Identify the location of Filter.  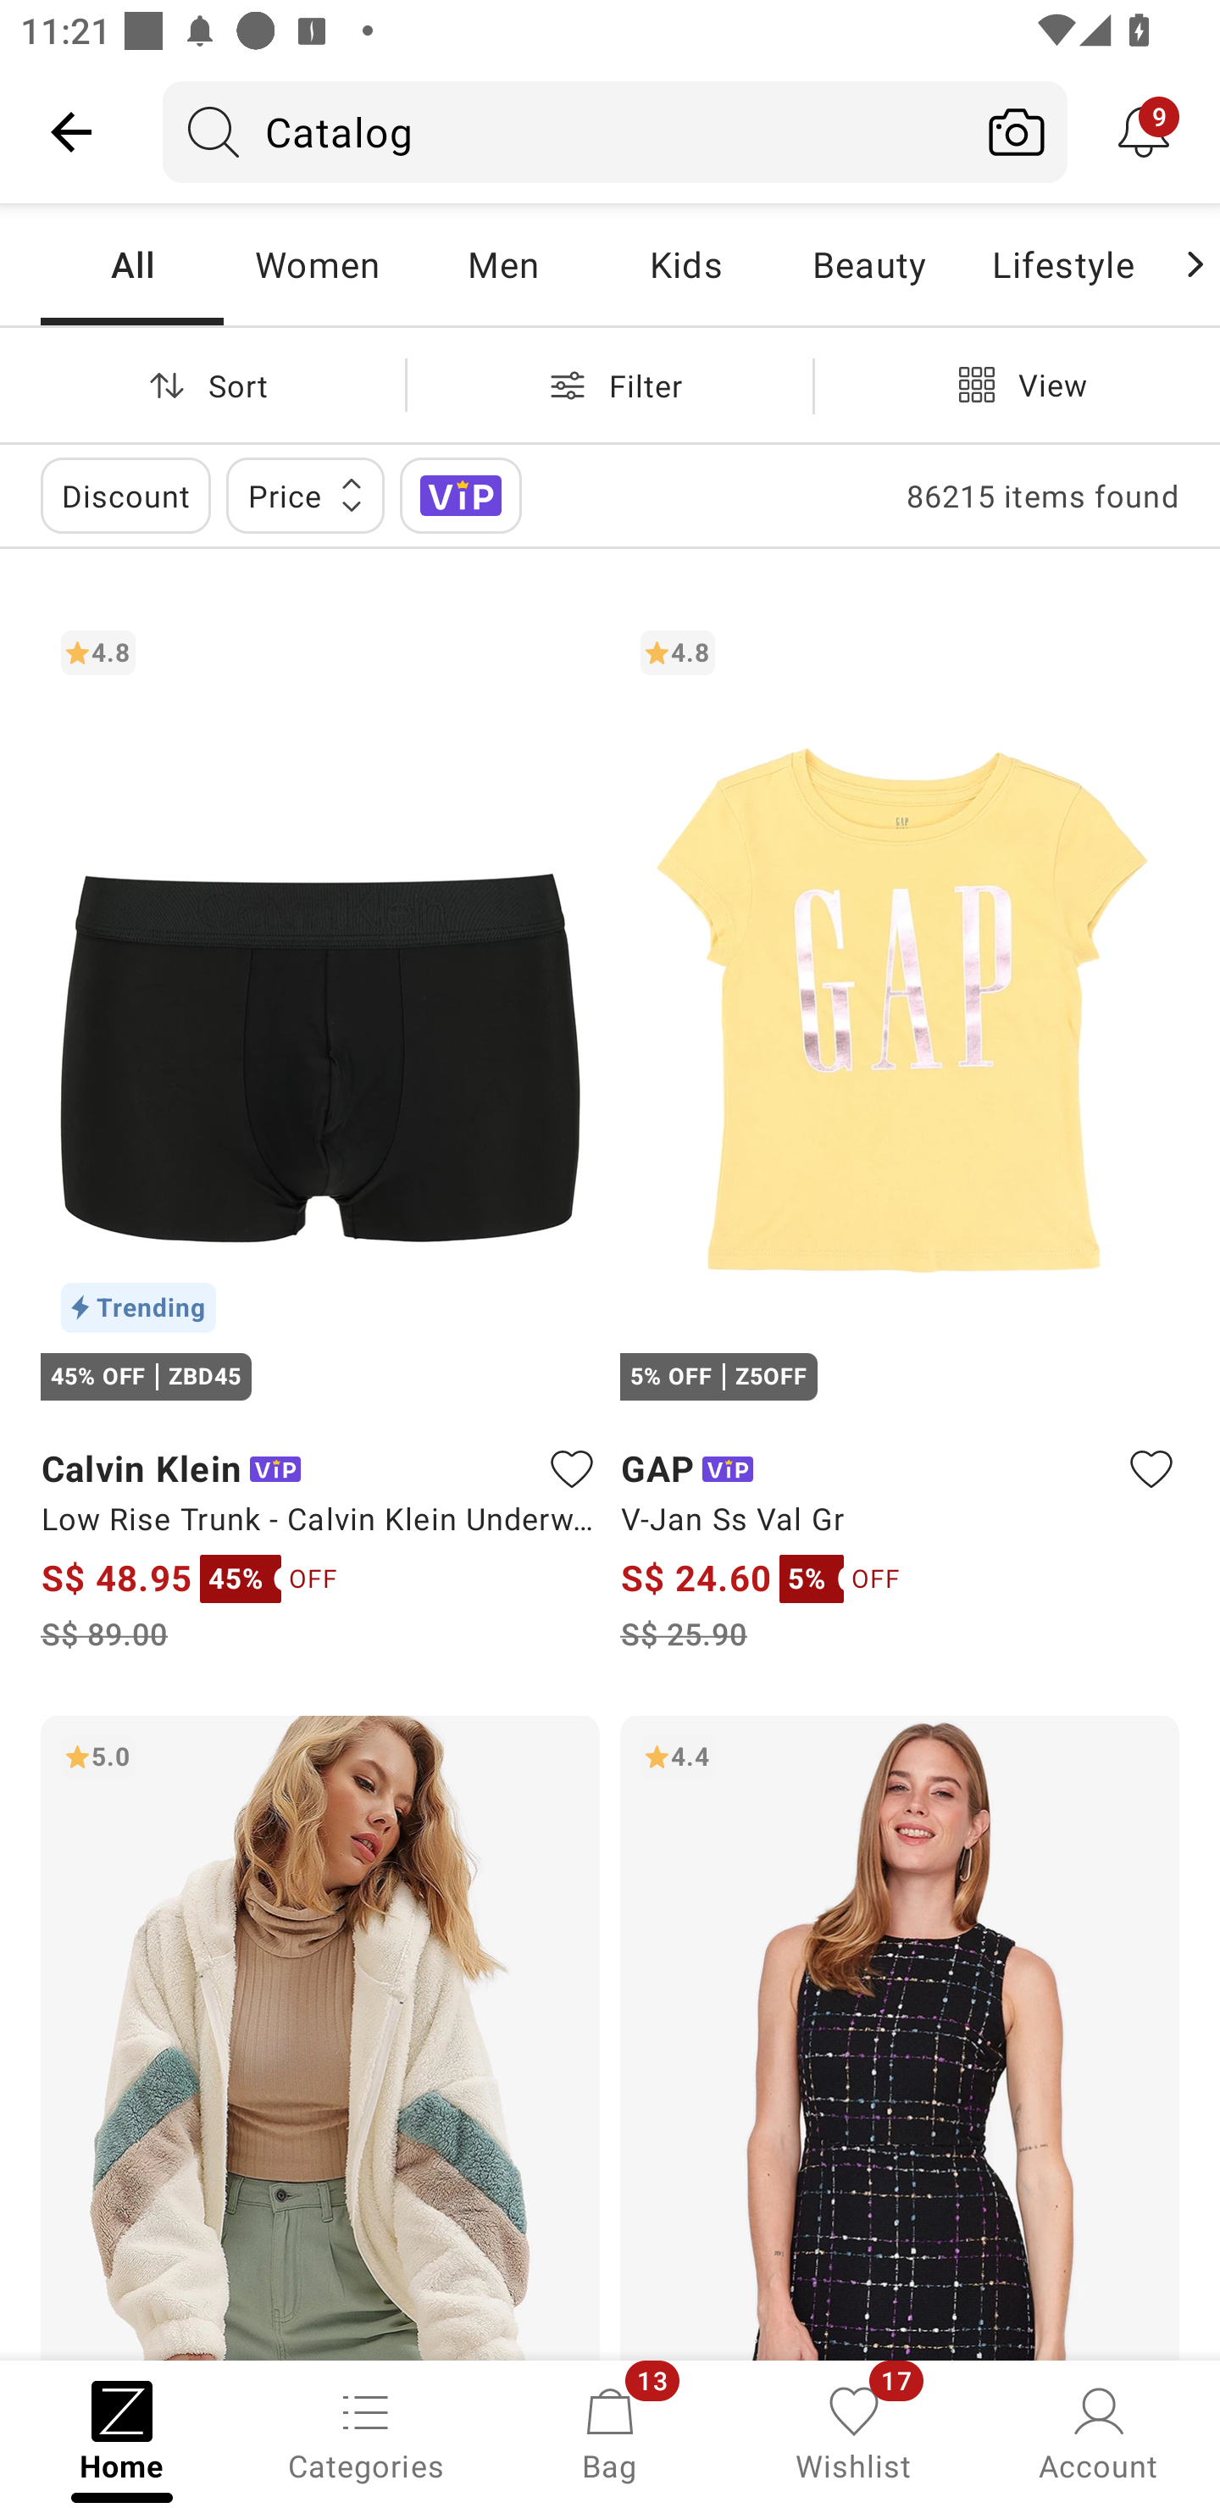
(610, 385).